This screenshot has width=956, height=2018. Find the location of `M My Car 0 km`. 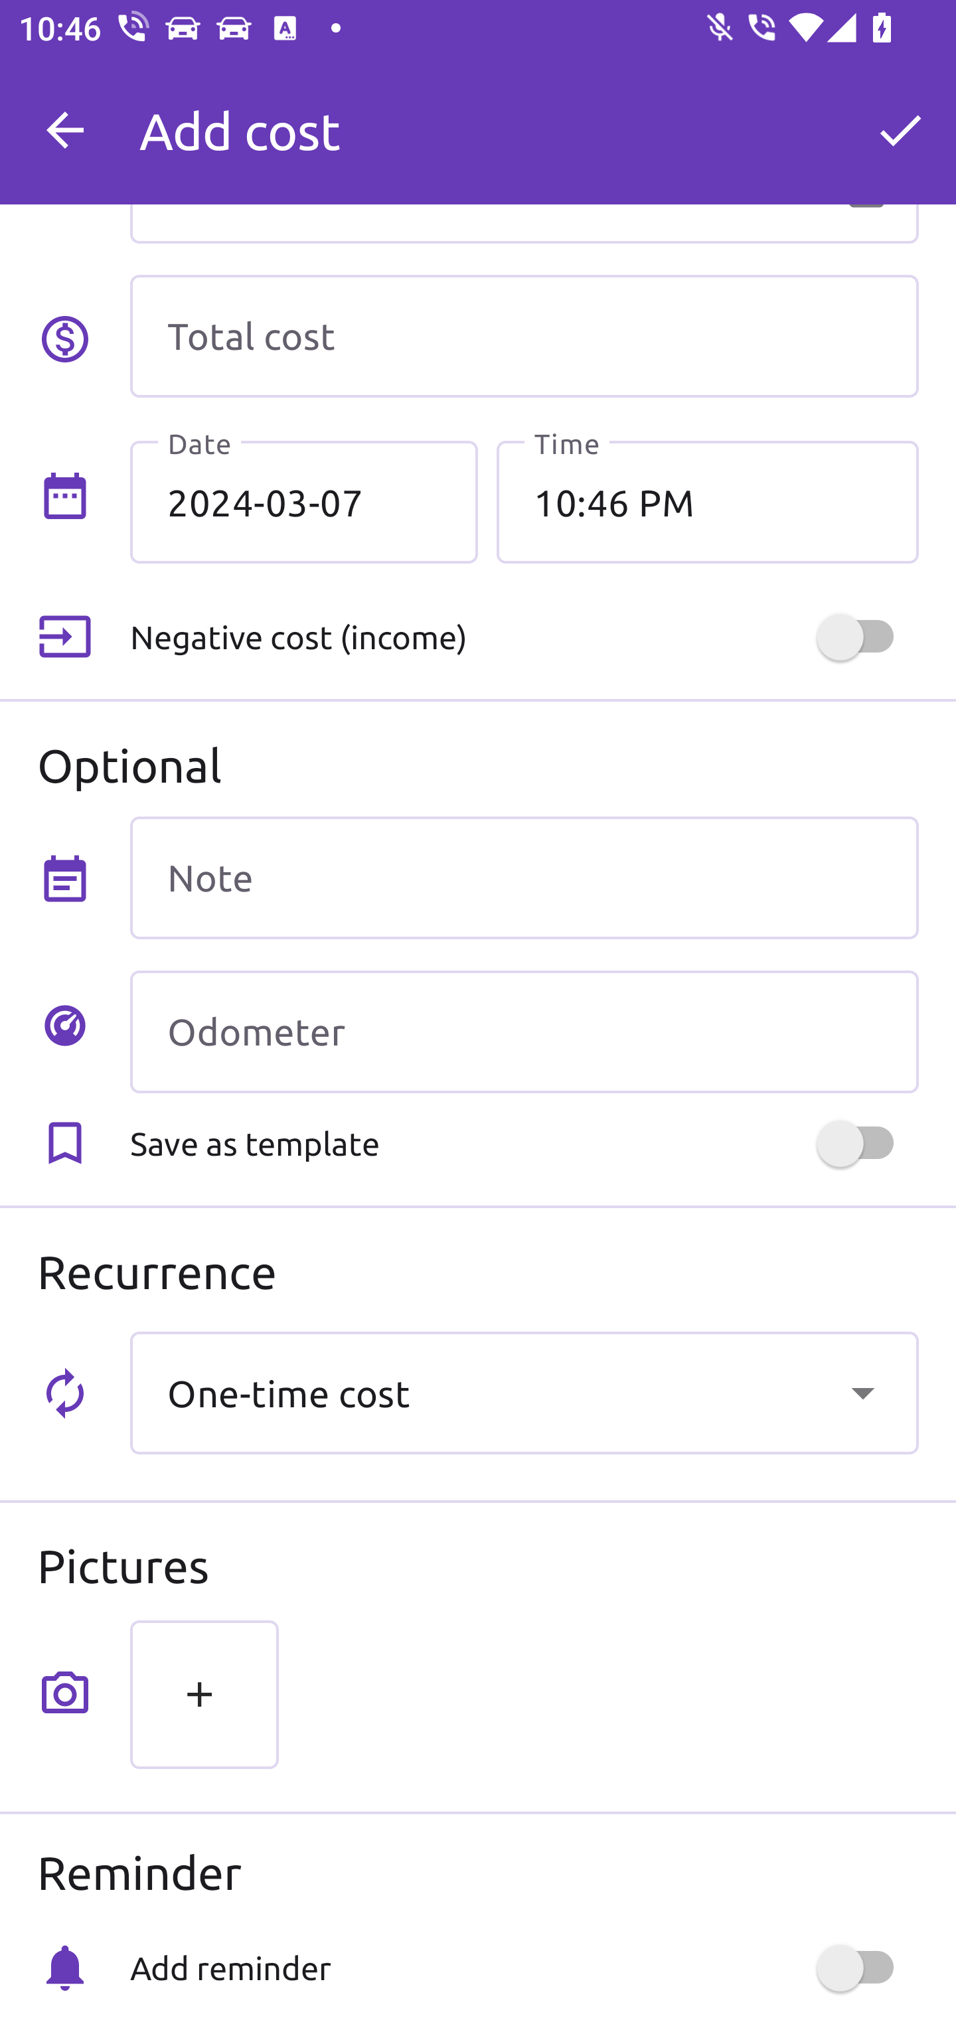

M My Car 0 km is located at coordinates (524, 119).